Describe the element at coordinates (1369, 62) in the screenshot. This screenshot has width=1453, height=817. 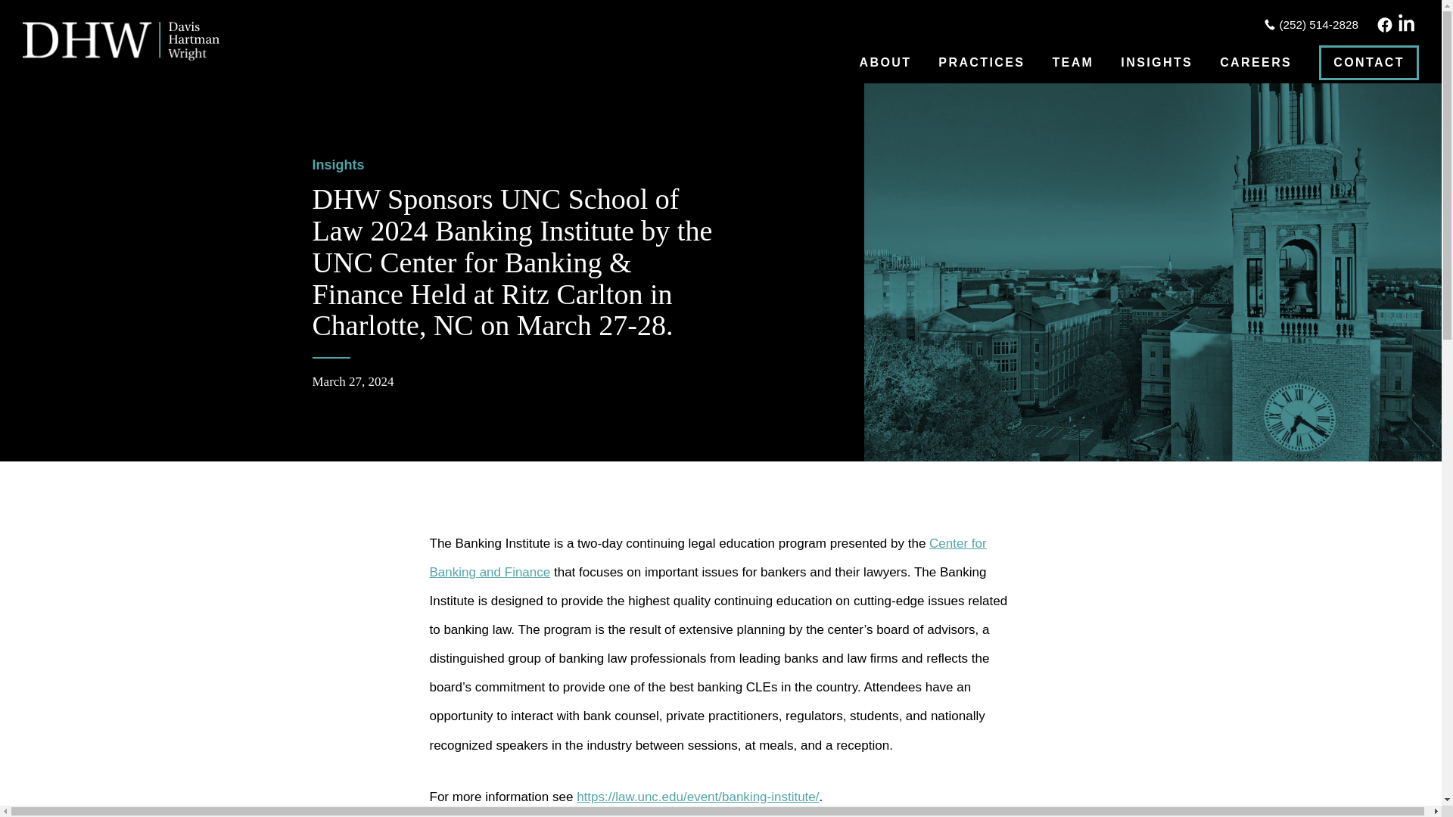
I see `CONTACT` at that location.